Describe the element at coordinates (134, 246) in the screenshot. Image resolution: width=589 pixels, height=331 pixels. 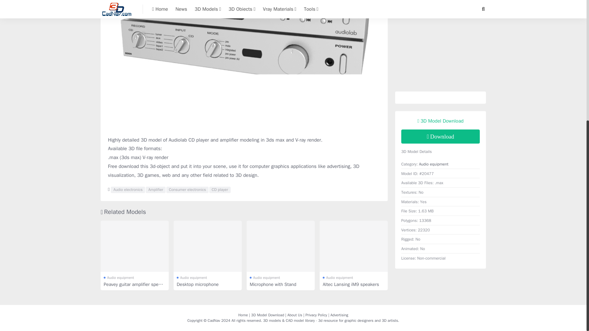
I see `Peavey guitar amplifier speaker 3d model download` at that location.